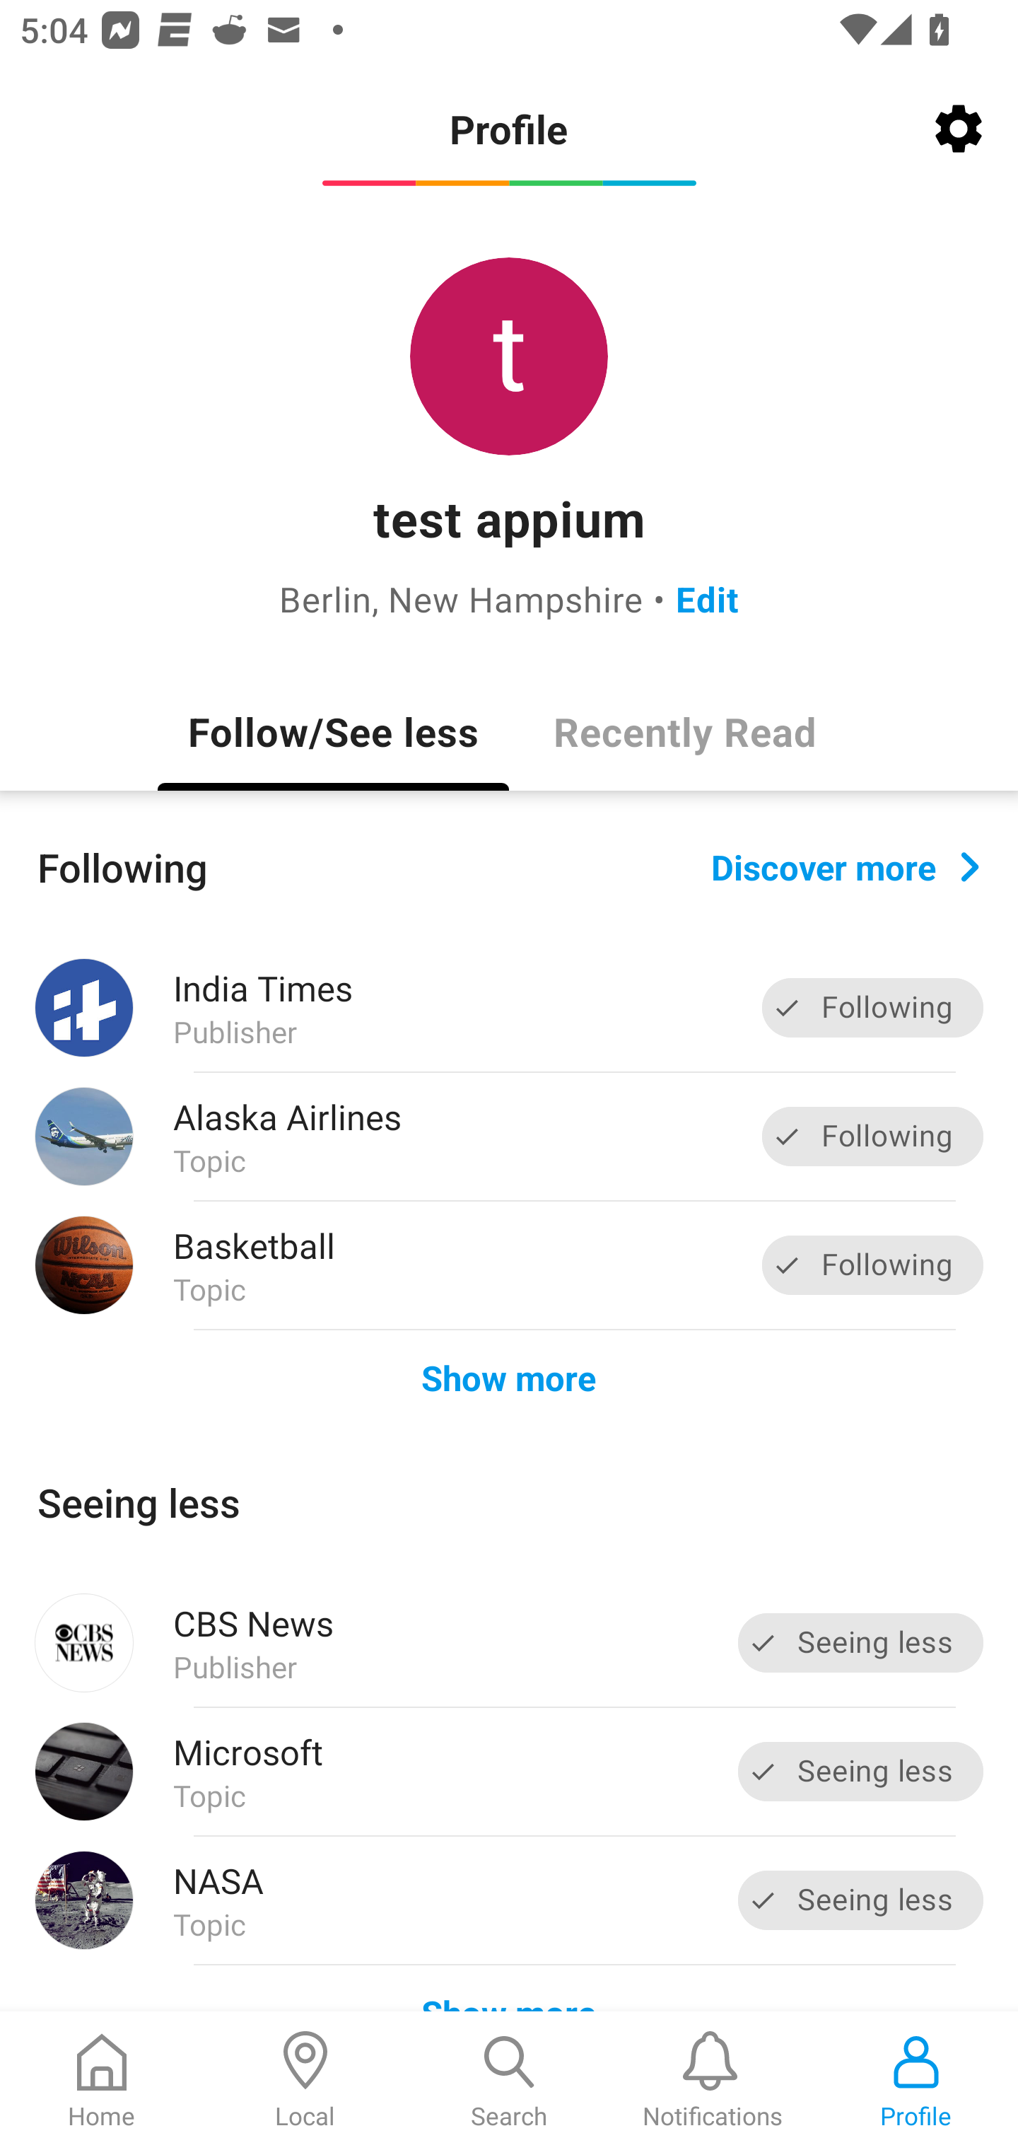  Describe the element at coordinates (684, 731) in the screenshot. I see `Recently Read` at that location.